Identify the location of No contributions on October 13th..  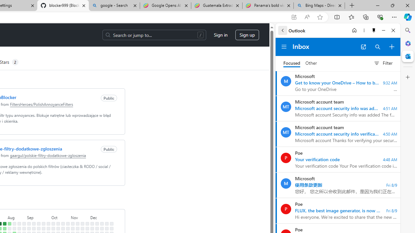
(58, 224).